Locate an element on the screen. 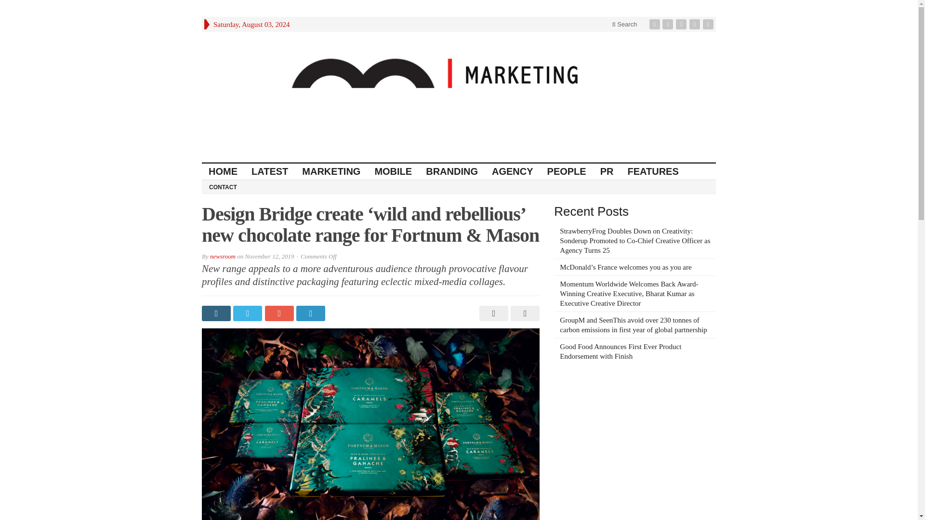 Image resolution: width=925 pixels, height=520 pixels. Youtube is located at coordinates (696, 24).